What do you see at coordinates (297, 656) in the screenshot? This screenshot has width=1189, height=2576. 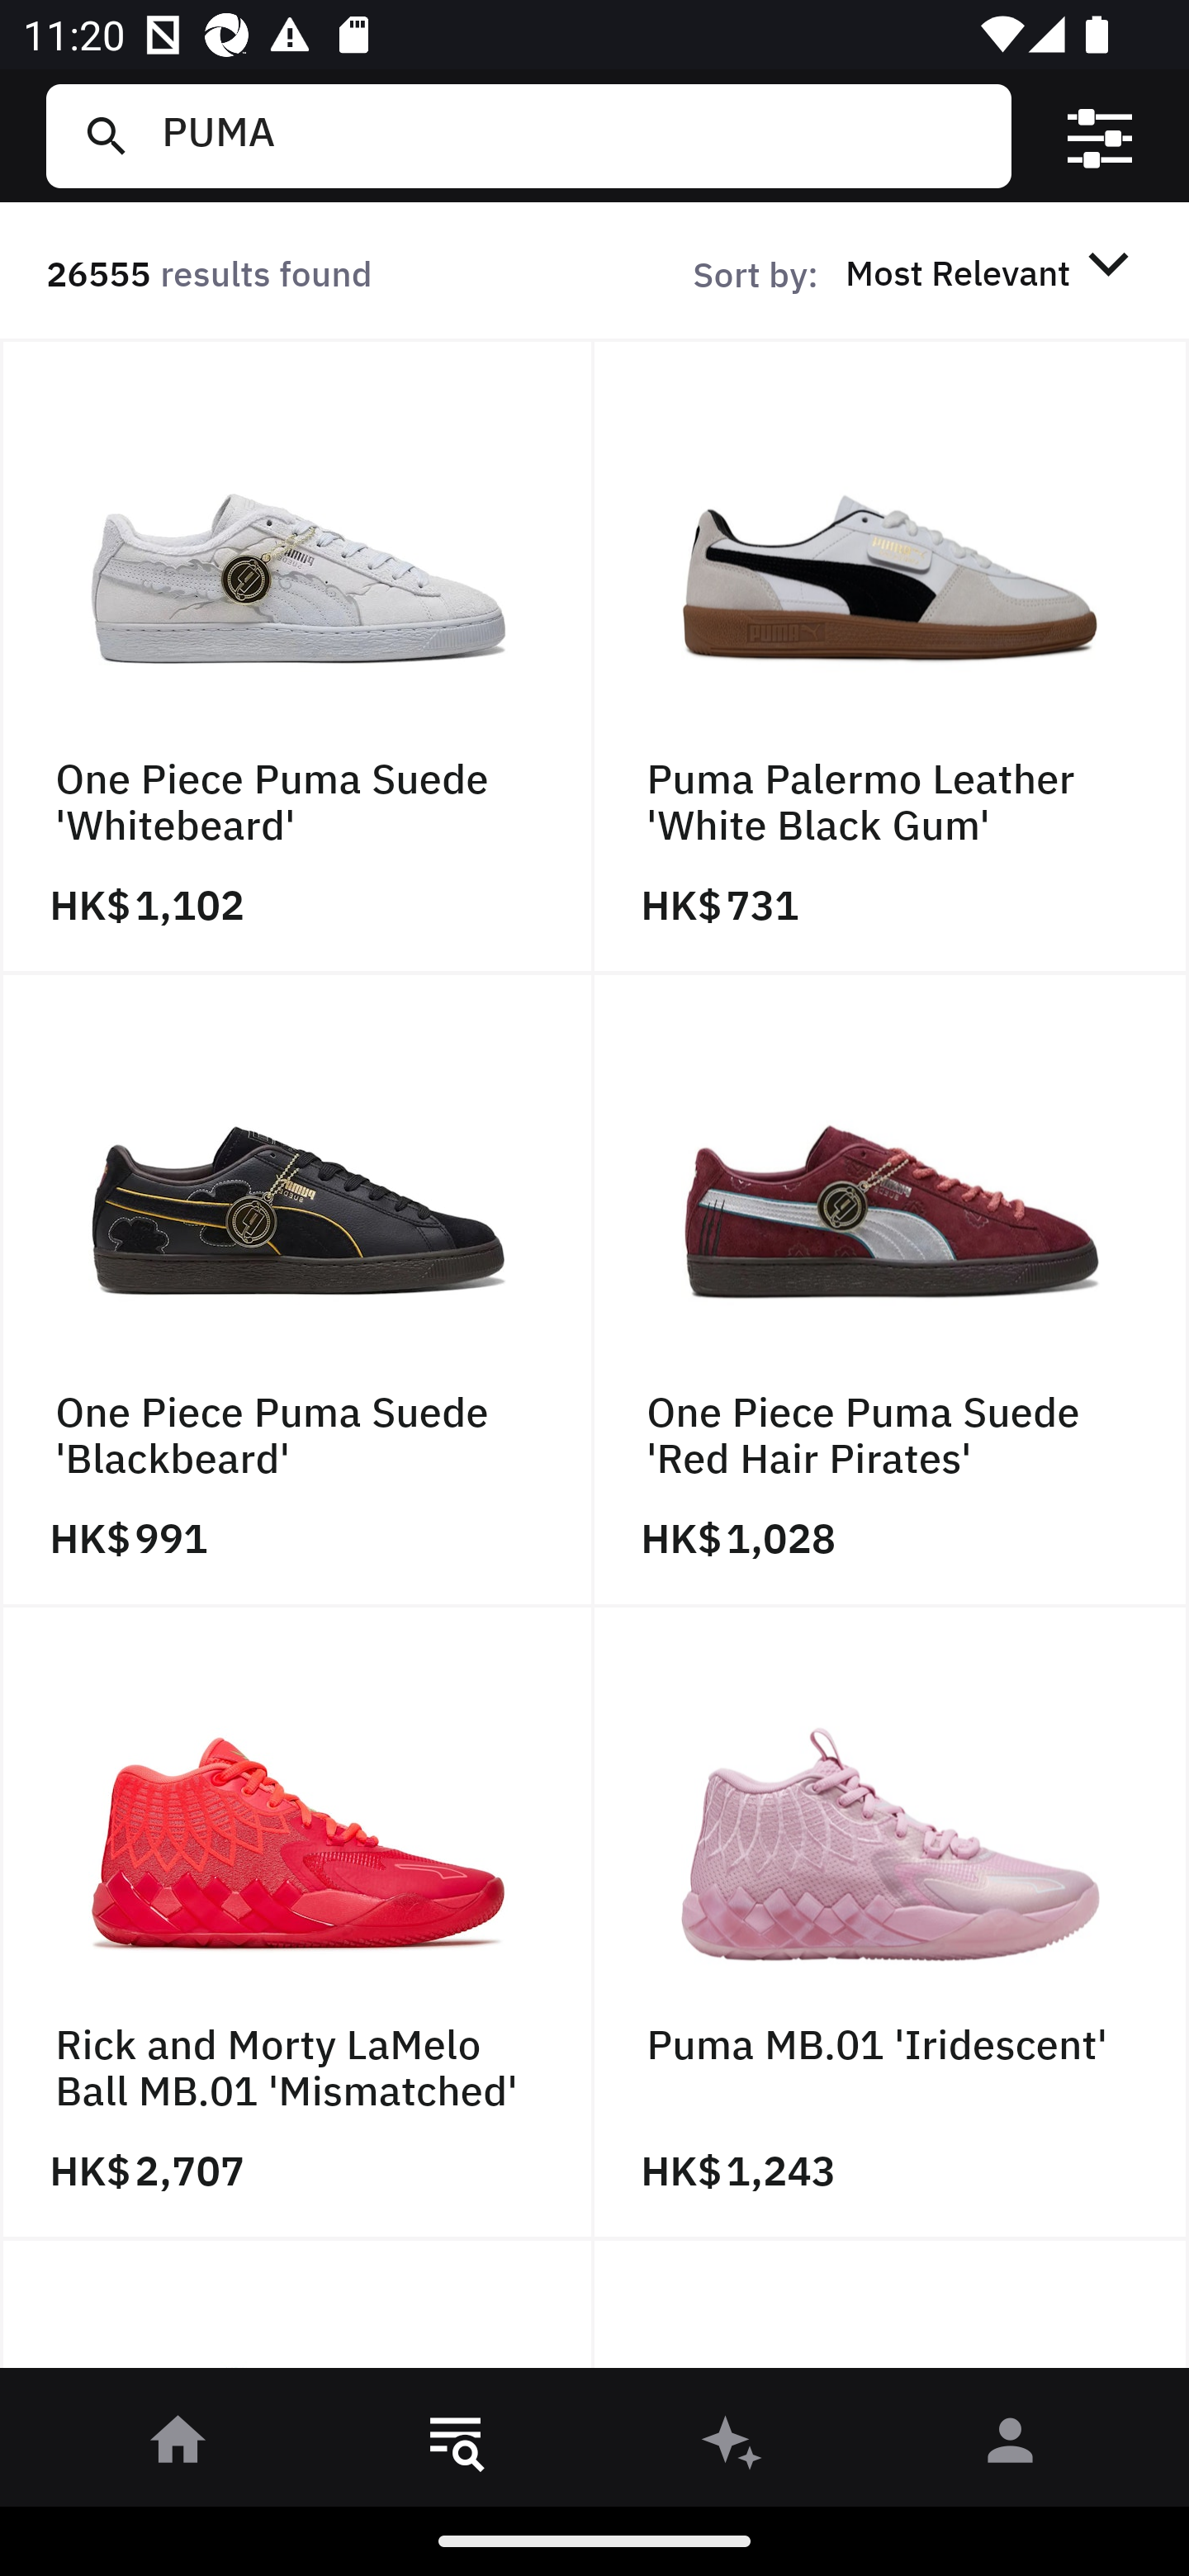 I see `One Piece Puma Suede 'Whitebeard' HK$ 1,102` at bounding box center [297, 656].